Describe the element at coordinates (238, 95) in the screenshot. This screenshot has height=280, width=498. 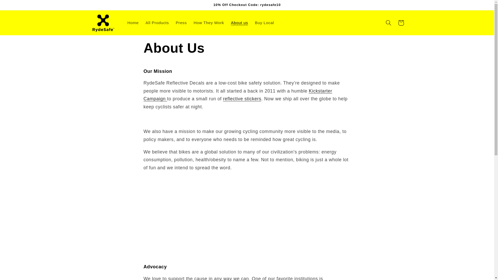
I see `RydeSafe Reflective Safety Stickers Kickstarter Campaign` at that location.